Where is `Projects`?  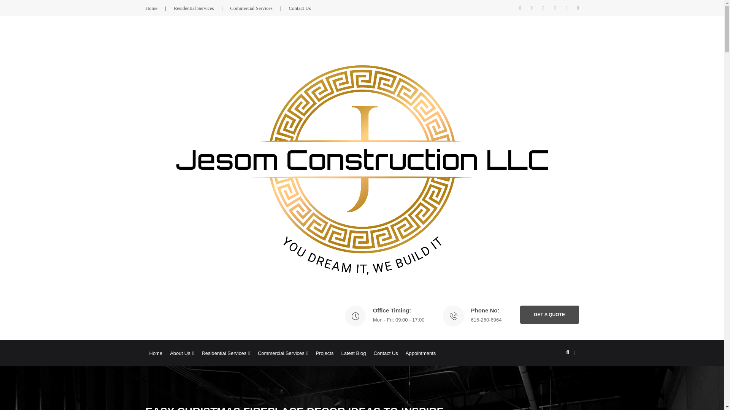
Projects is located at coordinates (325, 353).